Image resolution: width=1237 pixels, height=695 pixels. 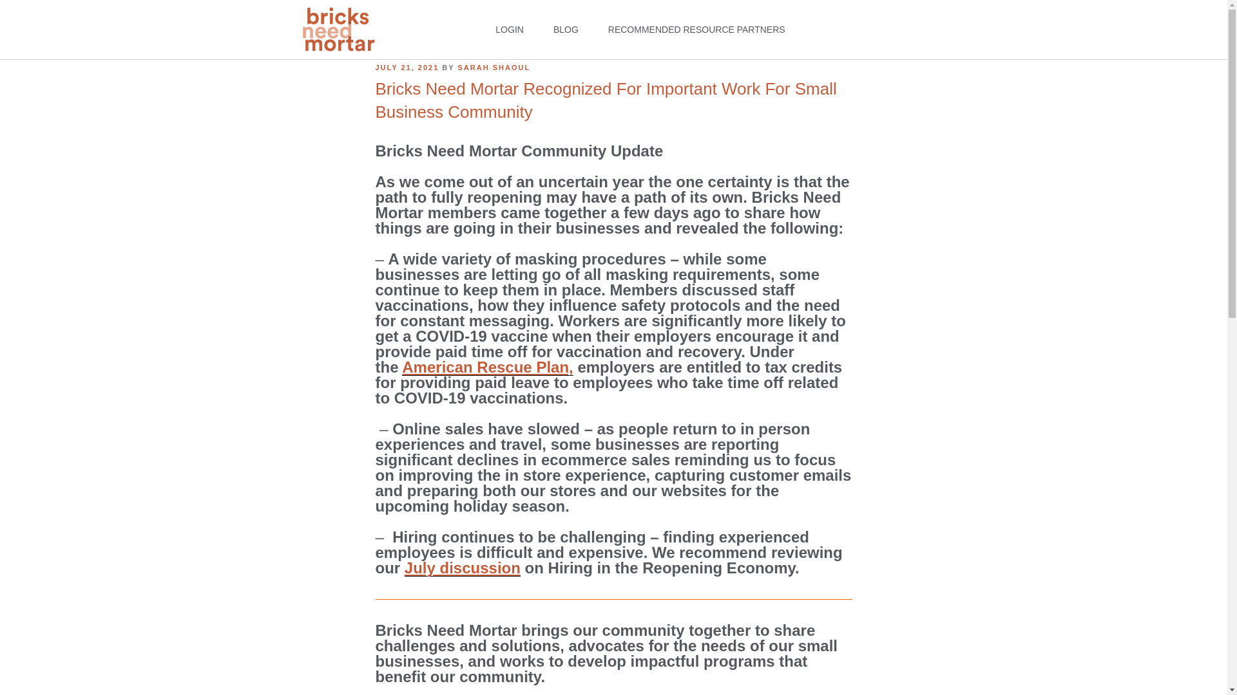 What do you see at coordinates (407, 68) in the screenshot?
I see `JULY 21, 2021` at bounding box center [407, 68].